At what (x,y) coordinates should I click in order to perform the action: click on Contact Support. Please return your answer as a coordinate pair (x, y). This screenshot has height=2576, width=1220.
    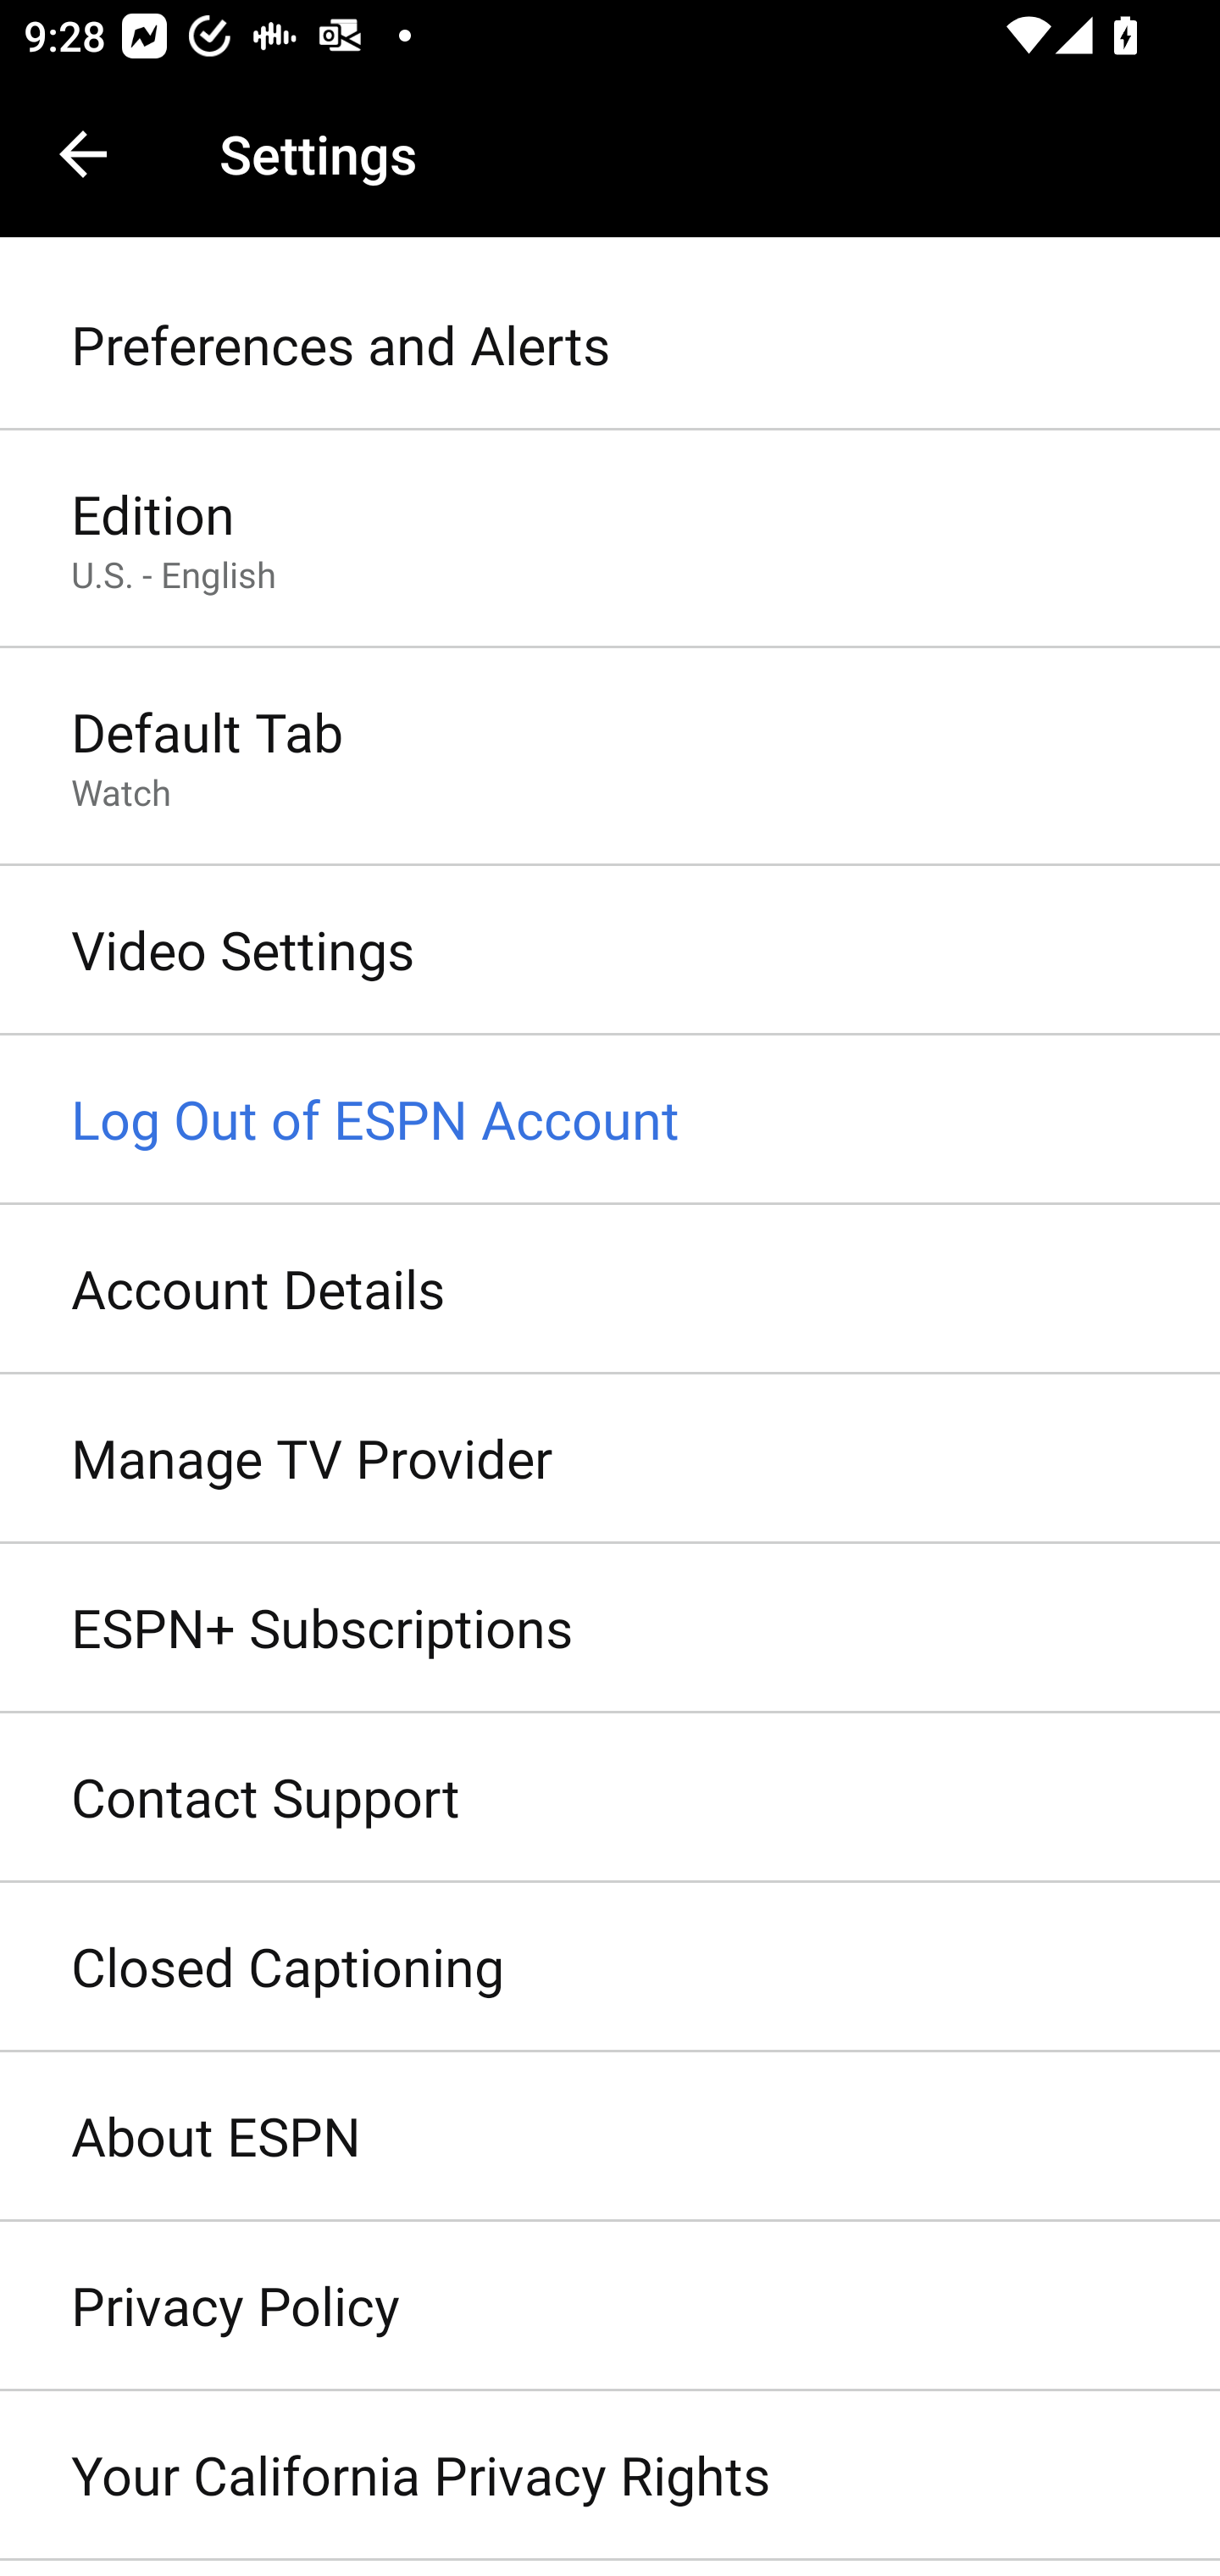
    Looking at the image, I should click on (610, 1798).